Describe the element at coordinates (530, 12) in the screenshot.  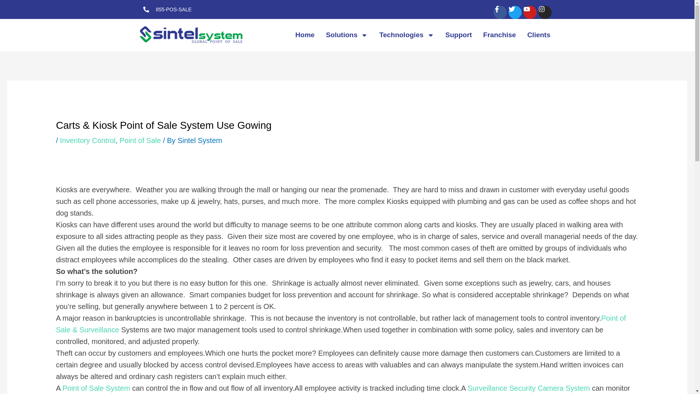
I see `Youtube` at that location.